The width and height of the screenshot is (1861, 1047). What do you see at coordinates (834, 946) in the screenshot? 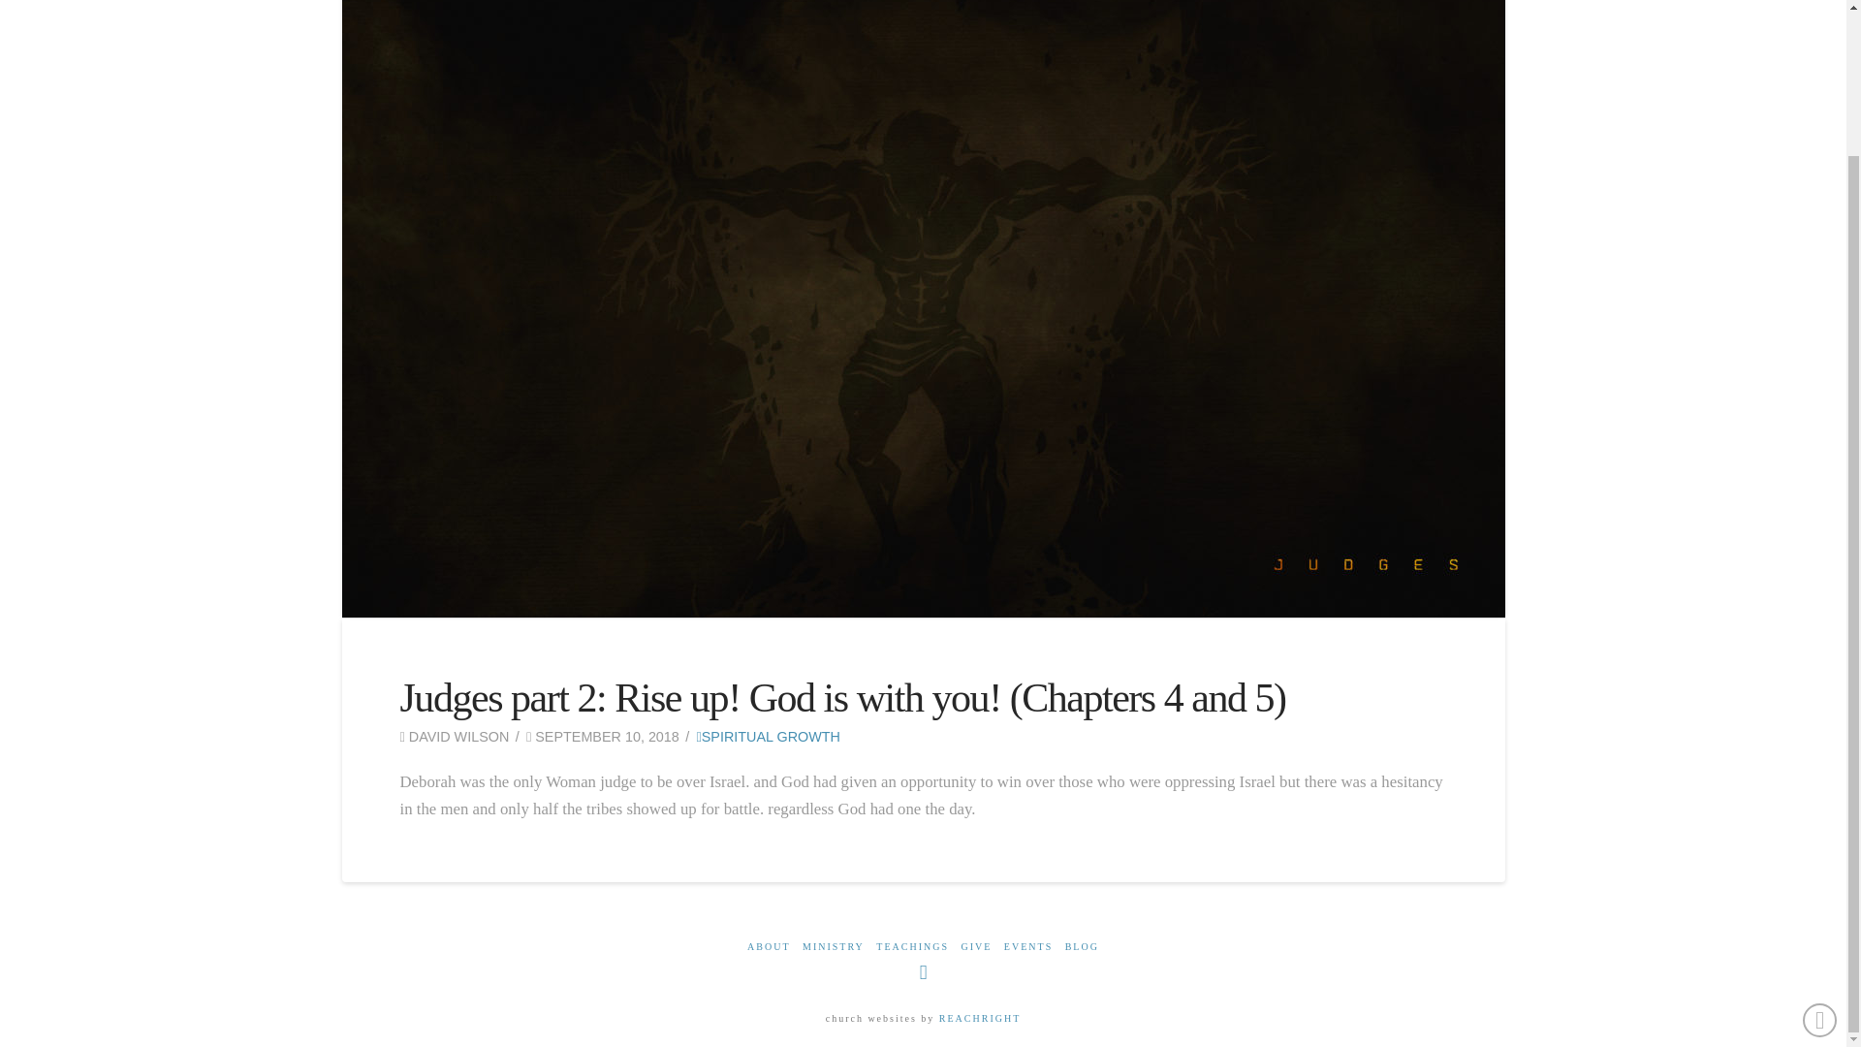
I see `MINISTRY` at bounding box center [834, 946].